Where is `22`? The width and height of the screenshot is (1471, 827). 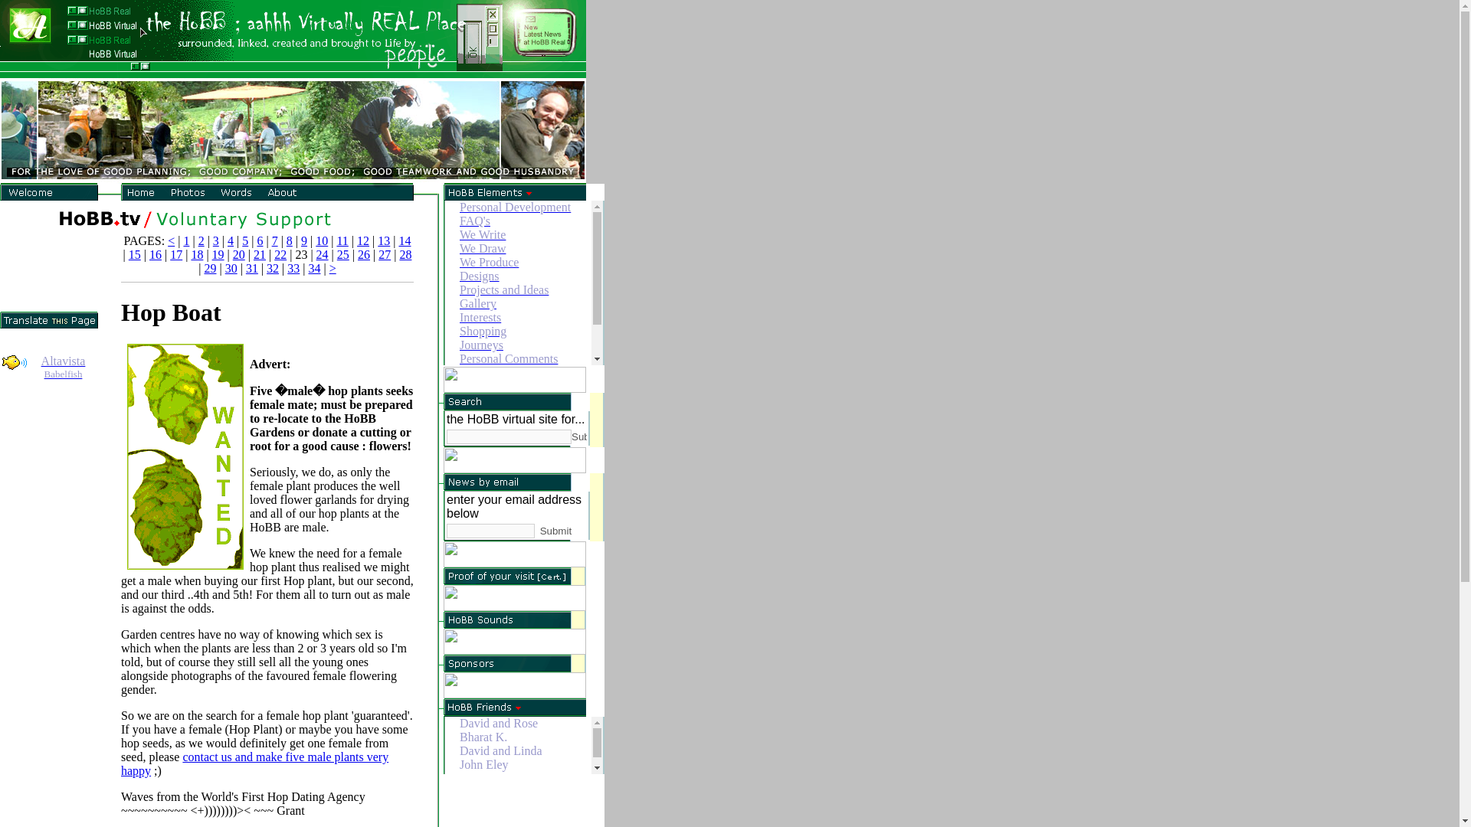 22 is located at coordinates (196, 254).